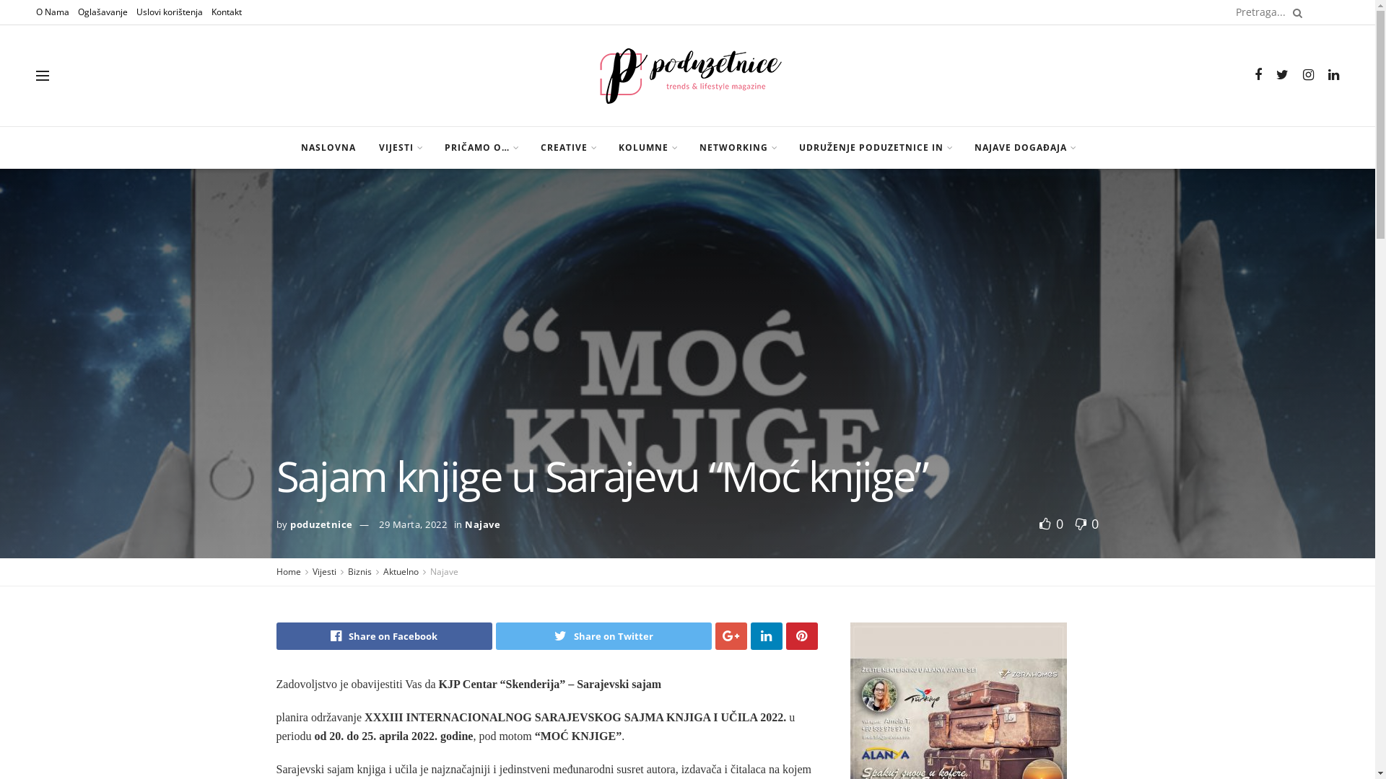  Describe the element at coordinates (328, 148) in the screenshot. I see `NASLOVNA` at that location.